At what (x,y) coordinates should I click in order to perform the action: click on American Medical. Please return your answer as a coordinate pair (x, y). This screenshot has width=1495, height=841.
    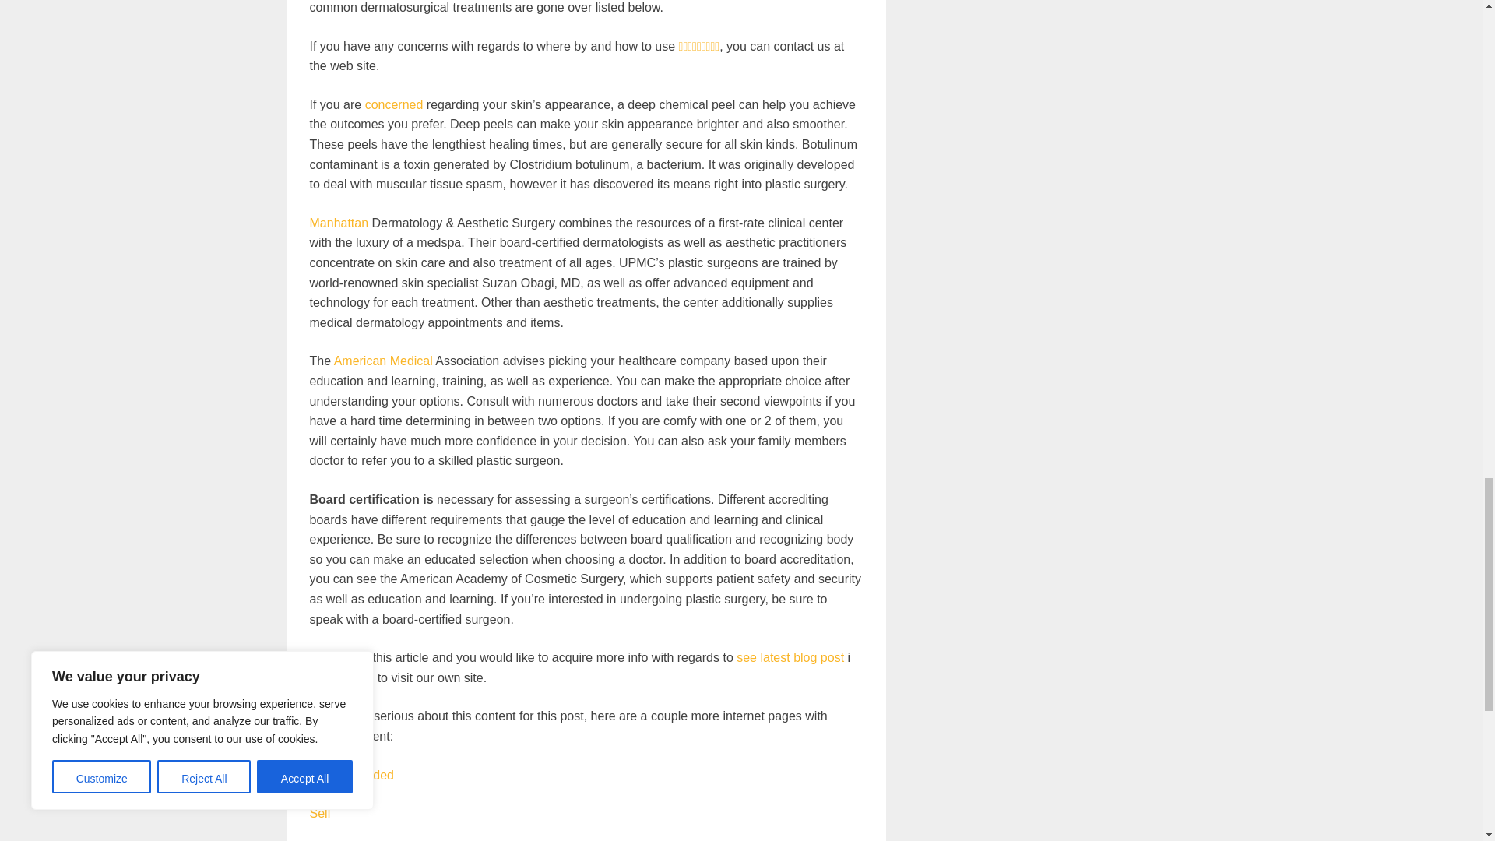
    Looking at the image, I should click on (383, 360).